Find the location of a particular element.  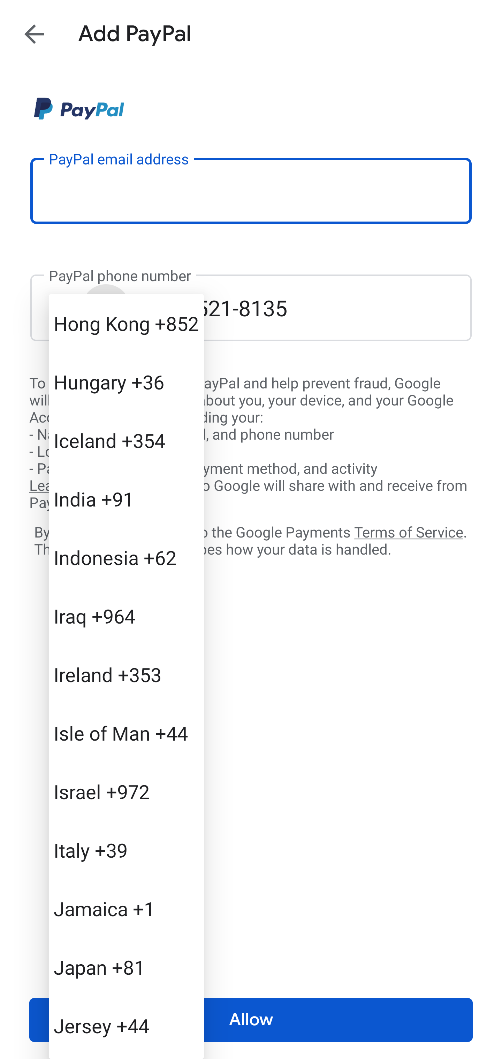

Hong Kong +852 is located at coordinates (126, 323).